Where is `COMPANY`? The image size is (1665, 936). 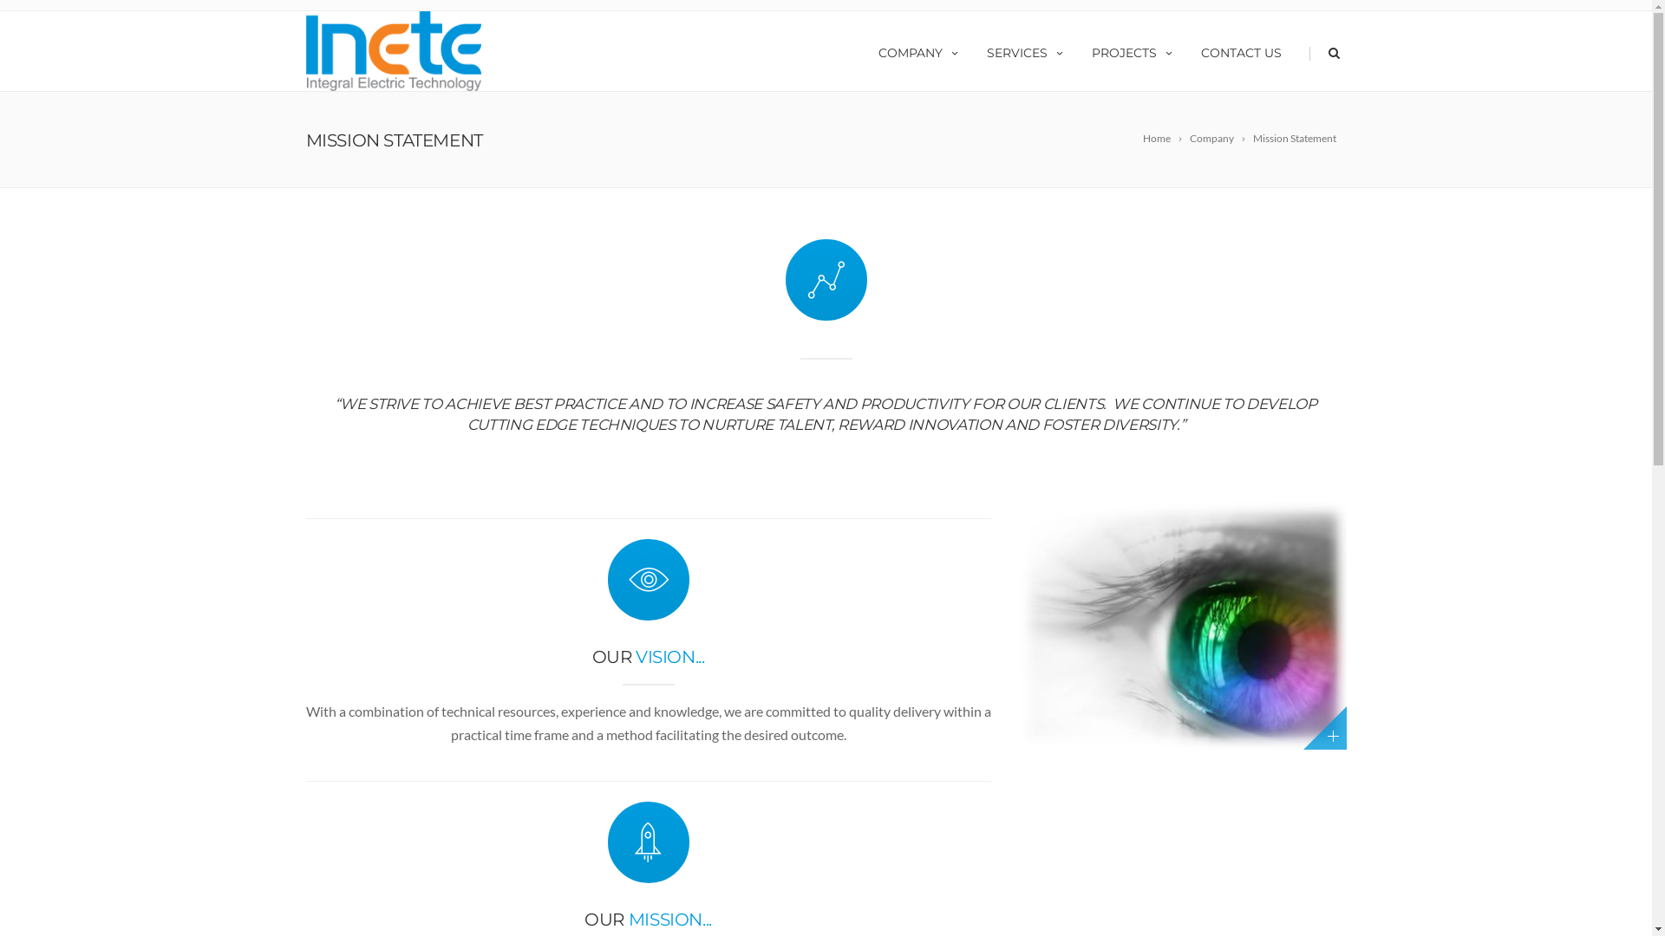 COMPANY is located at coordinates (919, 51).